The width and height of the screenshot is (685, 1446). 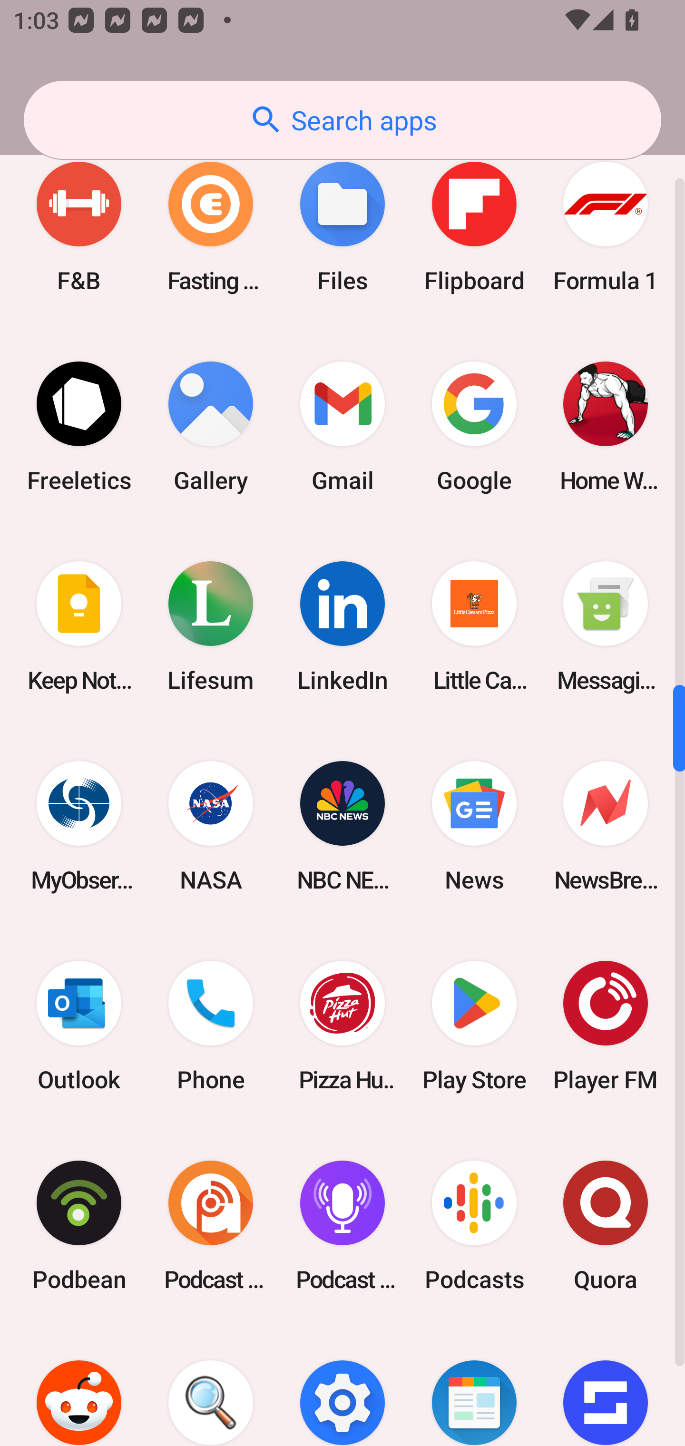 What do you see at coordinates (211, 1026) in the screenshot?
I see `Phone` at bounding box center [211, 1026].